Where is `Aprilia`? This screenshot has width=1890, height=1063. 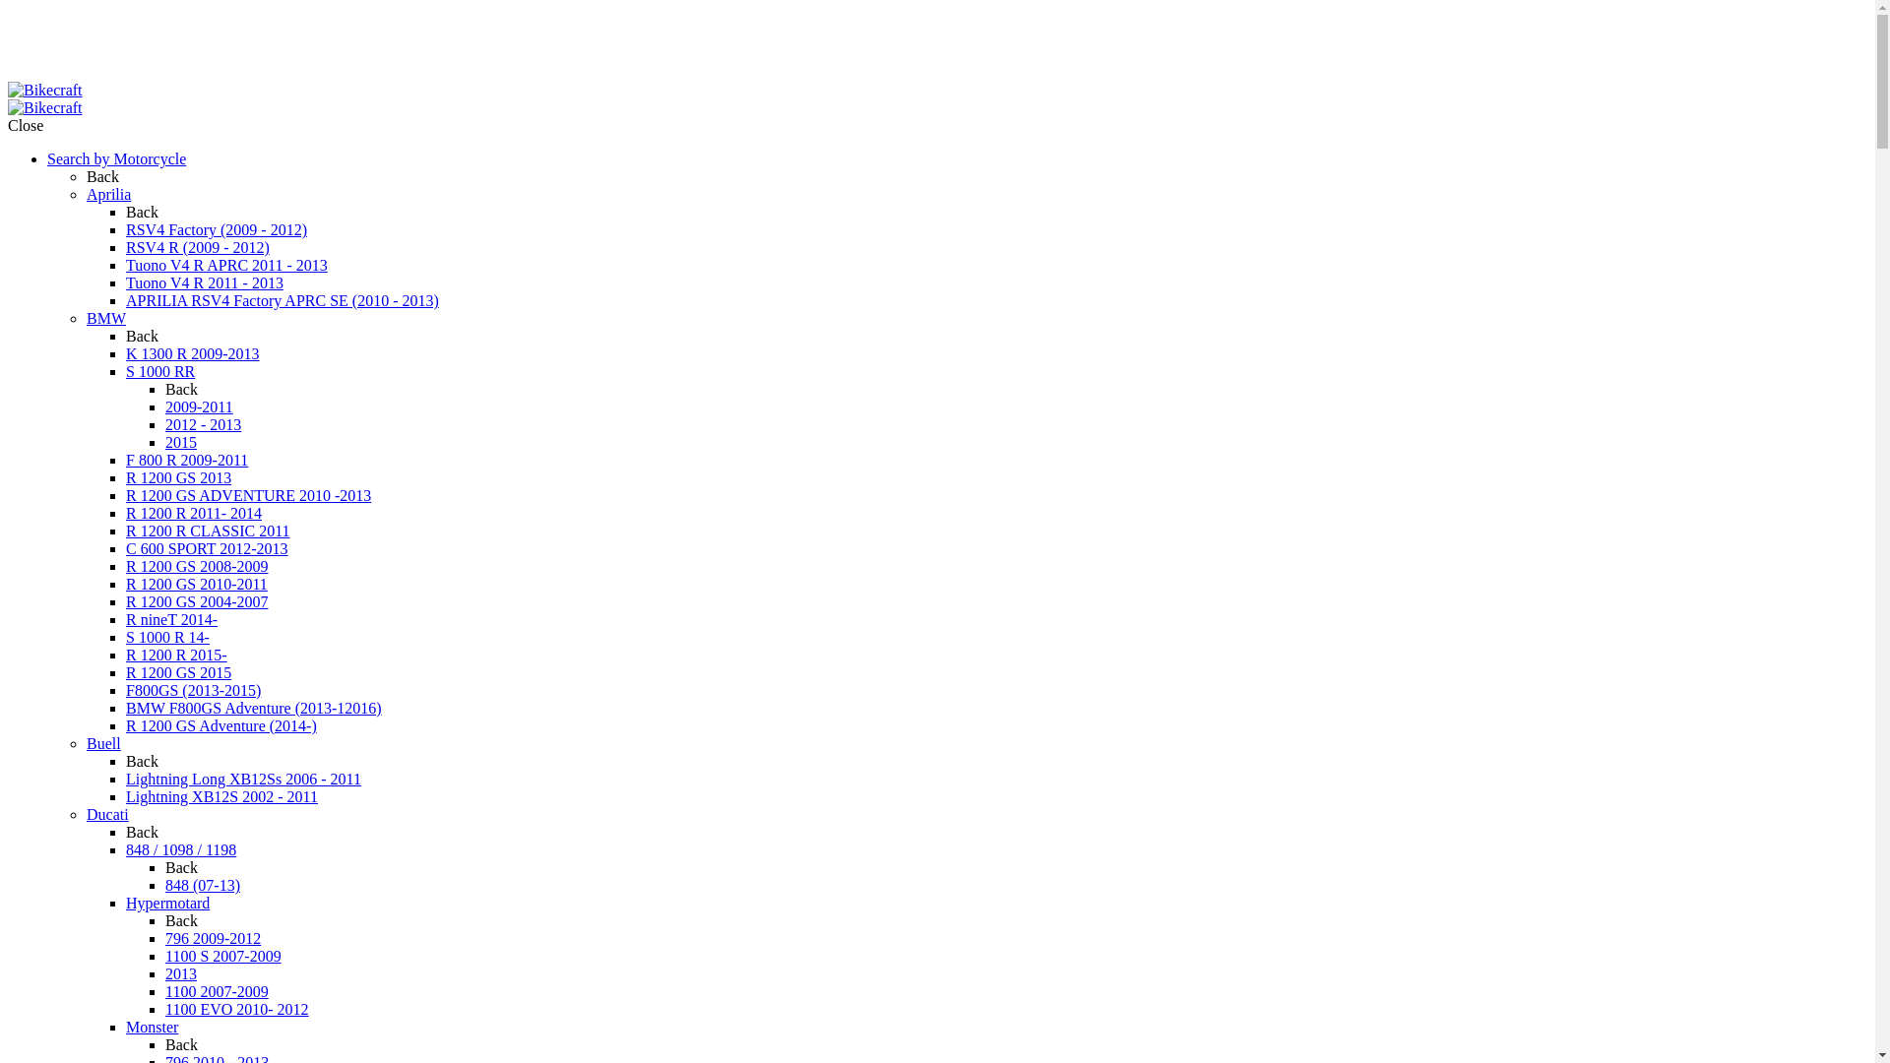 Aprilia is located at coordinates (108, 195).